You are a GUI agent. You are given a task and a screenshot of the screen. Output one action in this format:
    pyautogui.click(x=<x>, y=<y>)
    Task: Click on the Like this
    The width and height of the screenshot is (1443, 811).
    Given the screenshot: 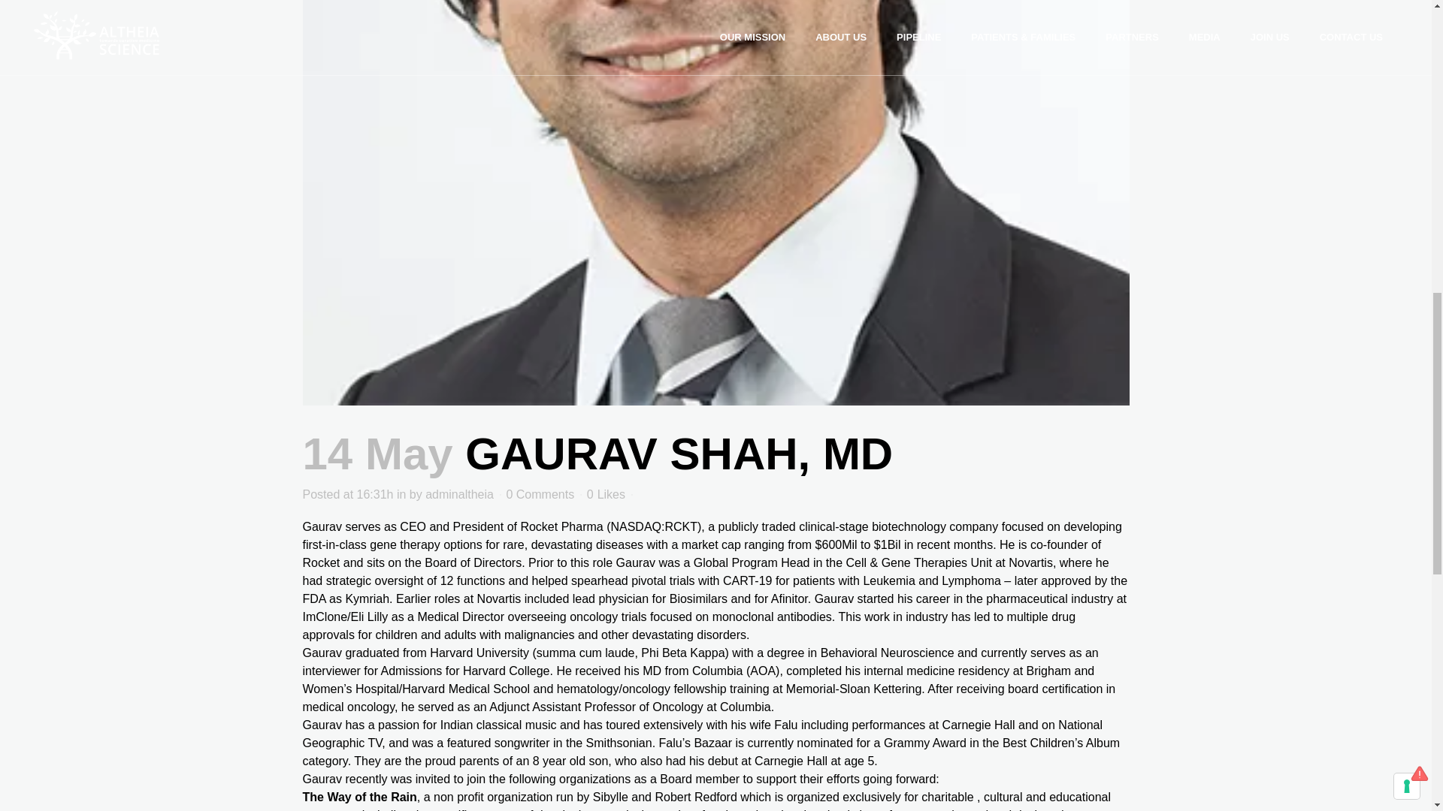 What is the action you would take?
    pyautogui.click(x=606, y=495)
    